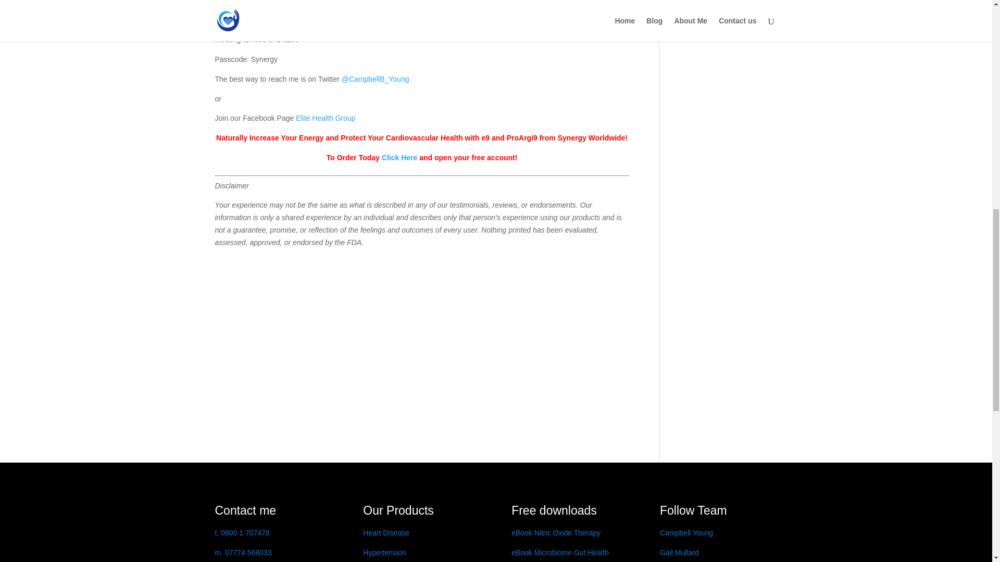 The image size is (1000, 562). Describe the element at coordinates (245, 510) in the screenshot. I see `Contact me` at that location.